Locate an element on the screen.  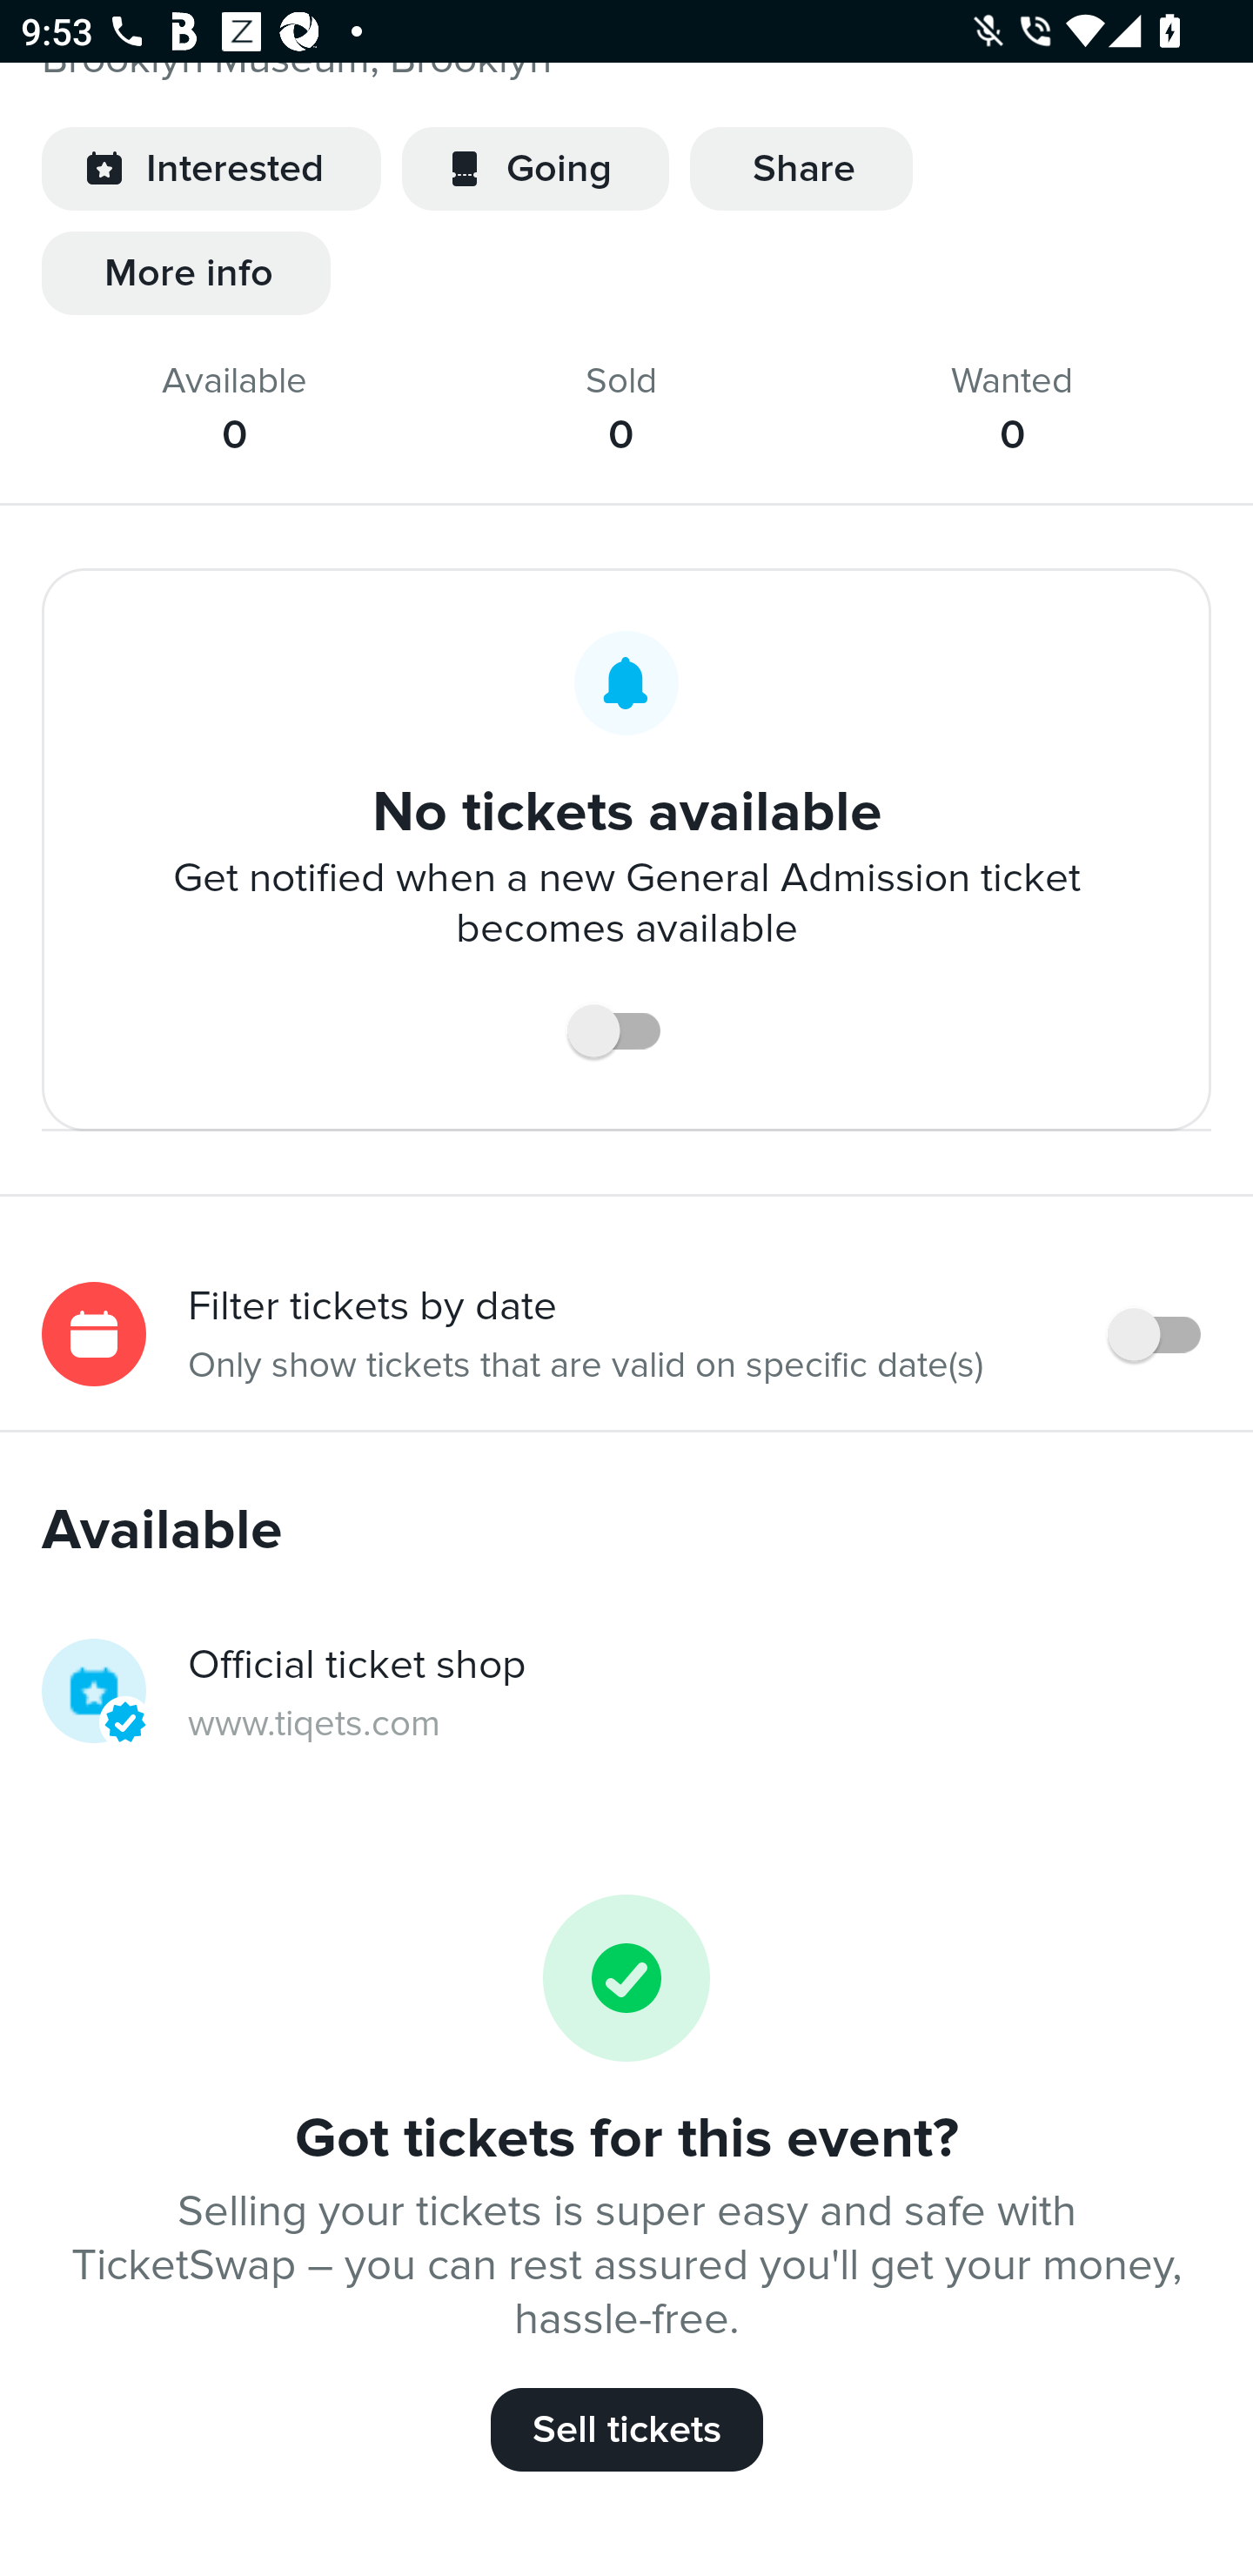
Sell tickets is located at coordinates (626, 2430).